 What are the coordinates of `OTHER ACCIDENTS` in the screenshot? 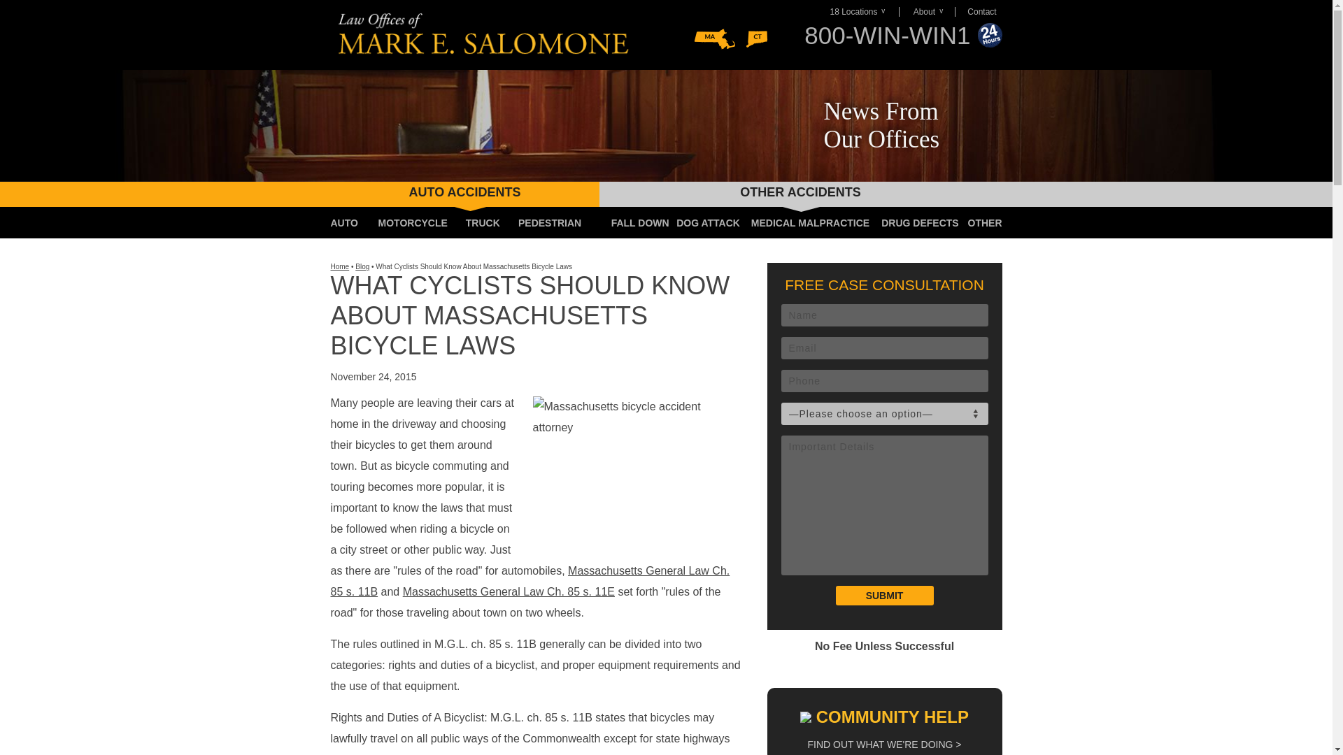 It's located at (800, 192).